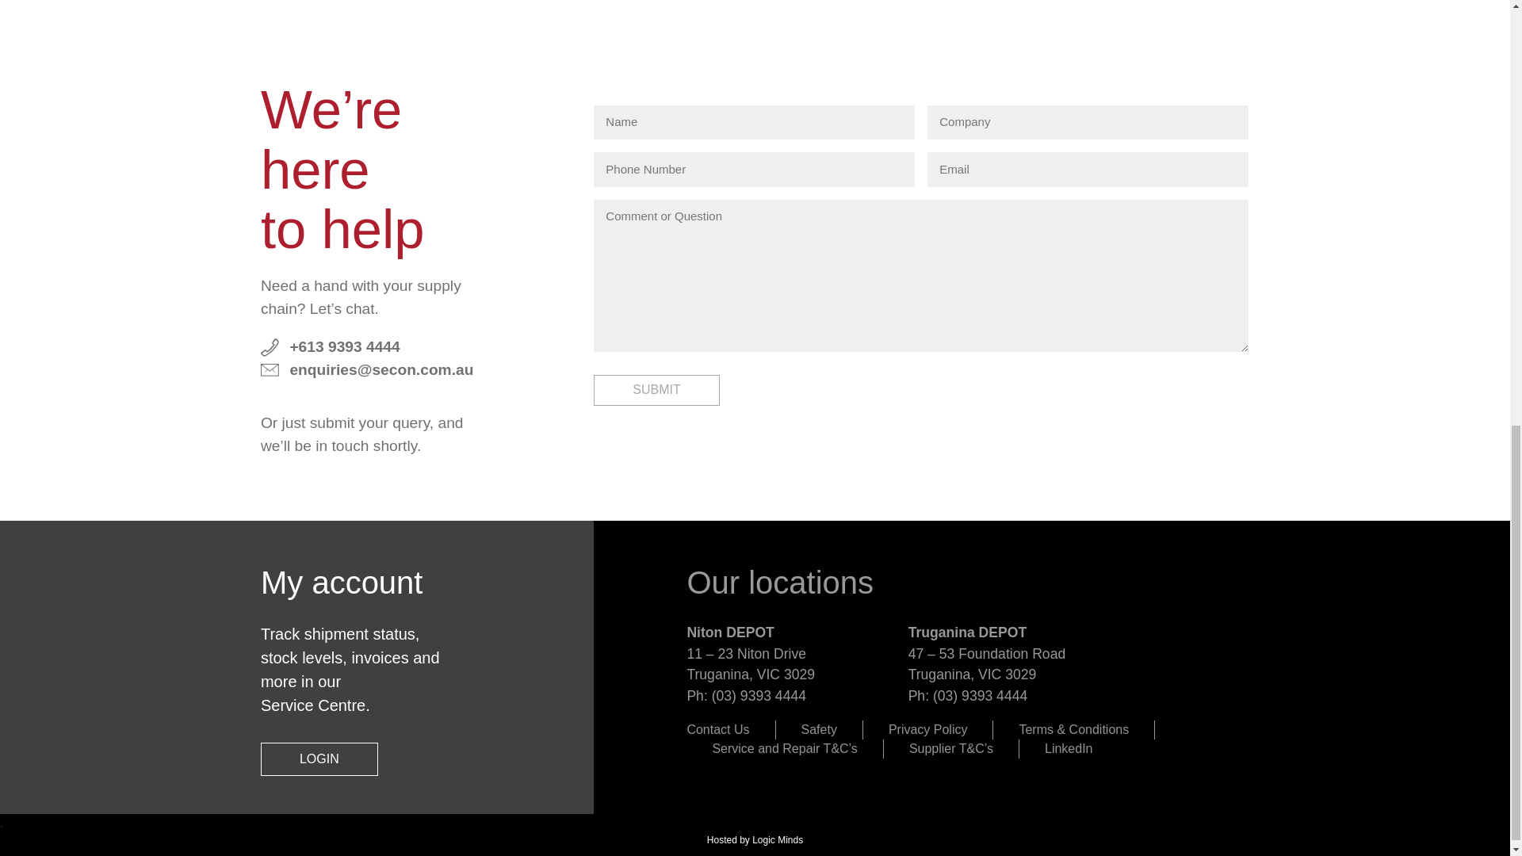  What do you see at coordinates (820, 729) in the screenshot?
I see `Safety` at bounding box center [820, 729].